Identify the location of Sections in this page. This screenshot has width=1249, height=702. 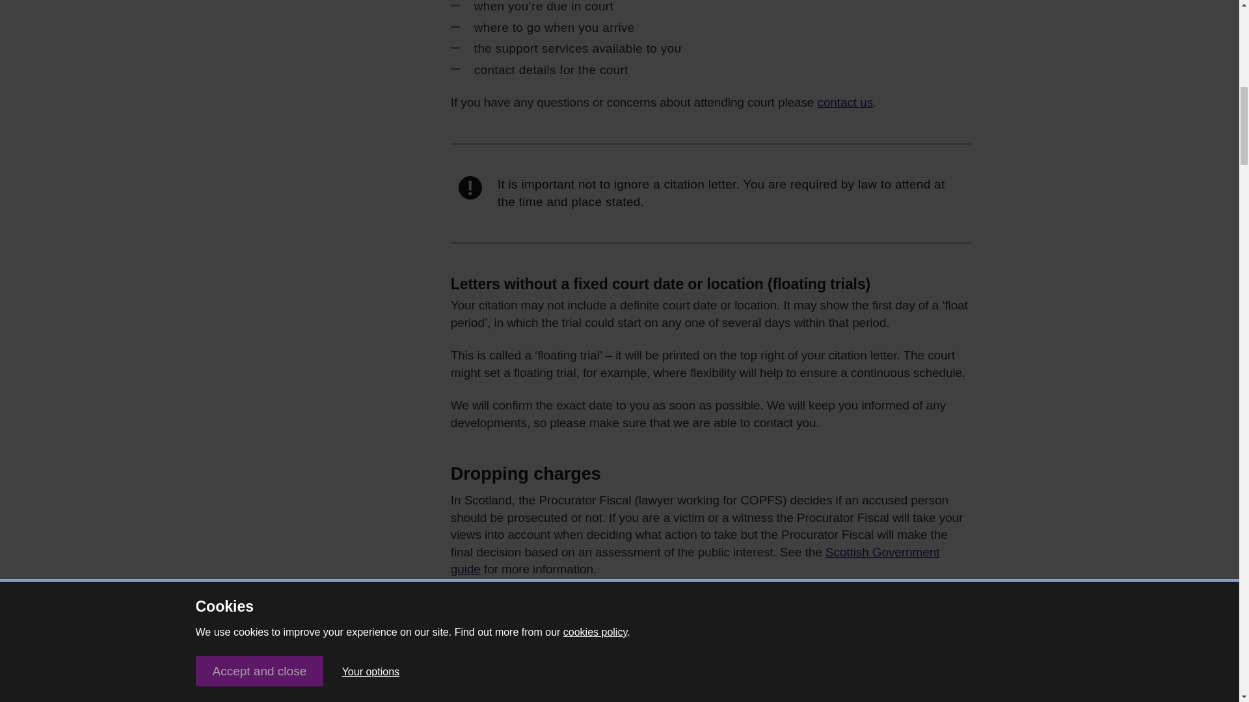
(301, 695).